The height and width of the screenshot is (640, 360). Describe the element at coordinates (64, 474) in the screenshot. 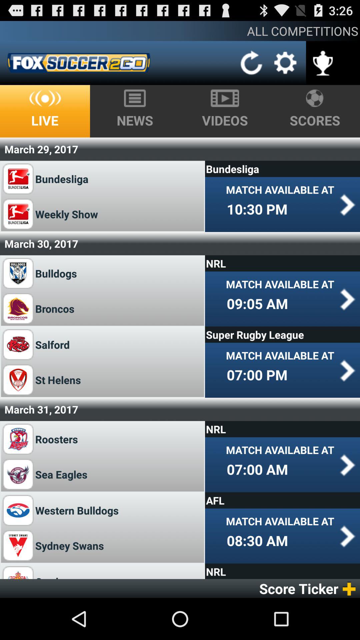

I see `click the sea eagles   item` at that location.